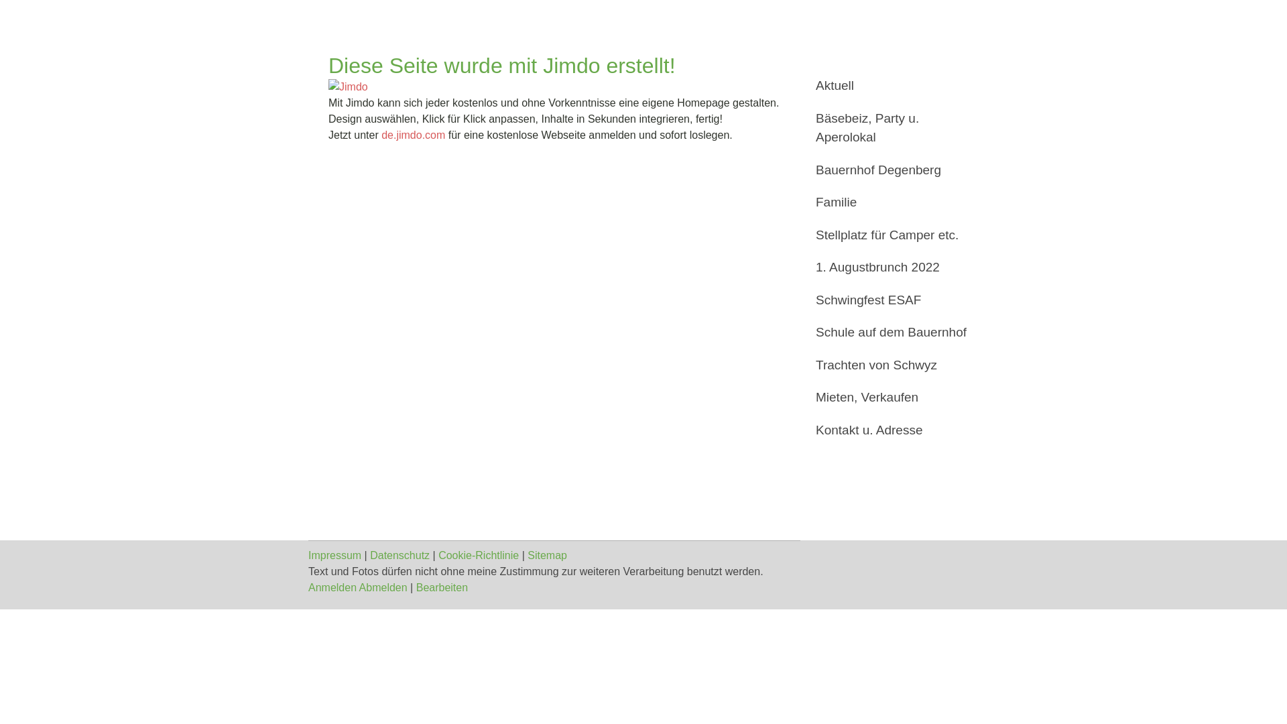 Image resolution: width=1287 pixels, height=724 pixels. Describe the element at coordinates (892, 170) in the screenshot. I see `Bauernhof Degenberg` at that location.